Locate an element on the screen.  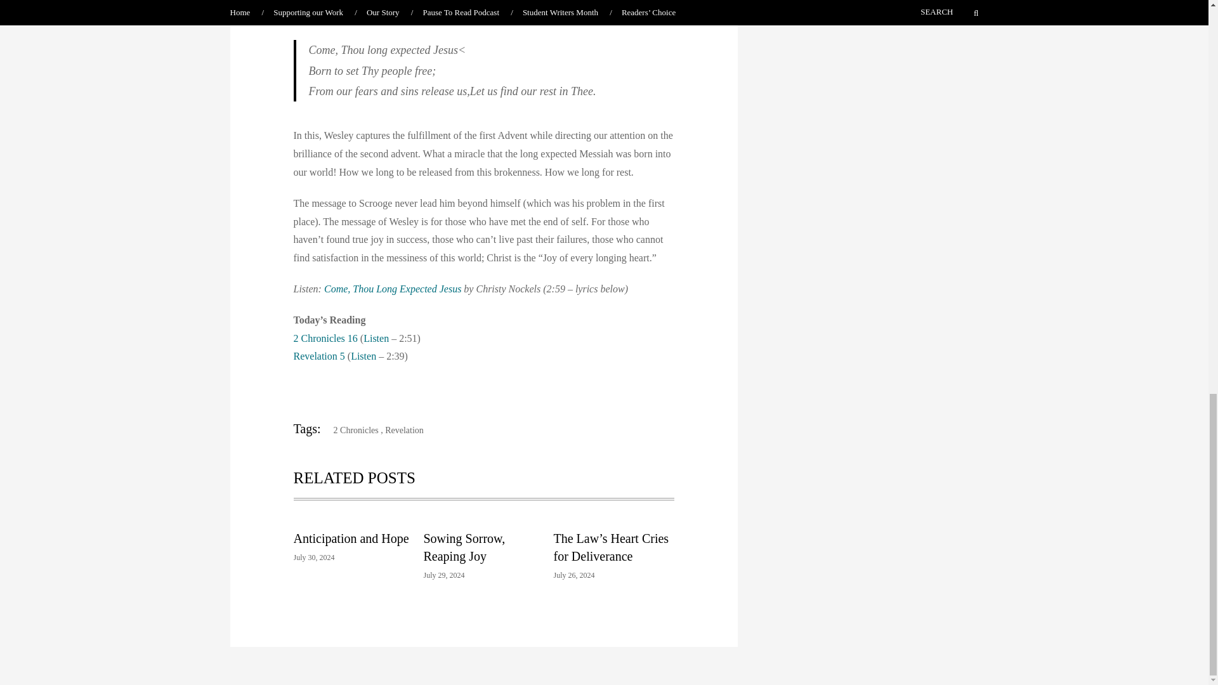
Revelation 5 is located at coordinates (318, 356).